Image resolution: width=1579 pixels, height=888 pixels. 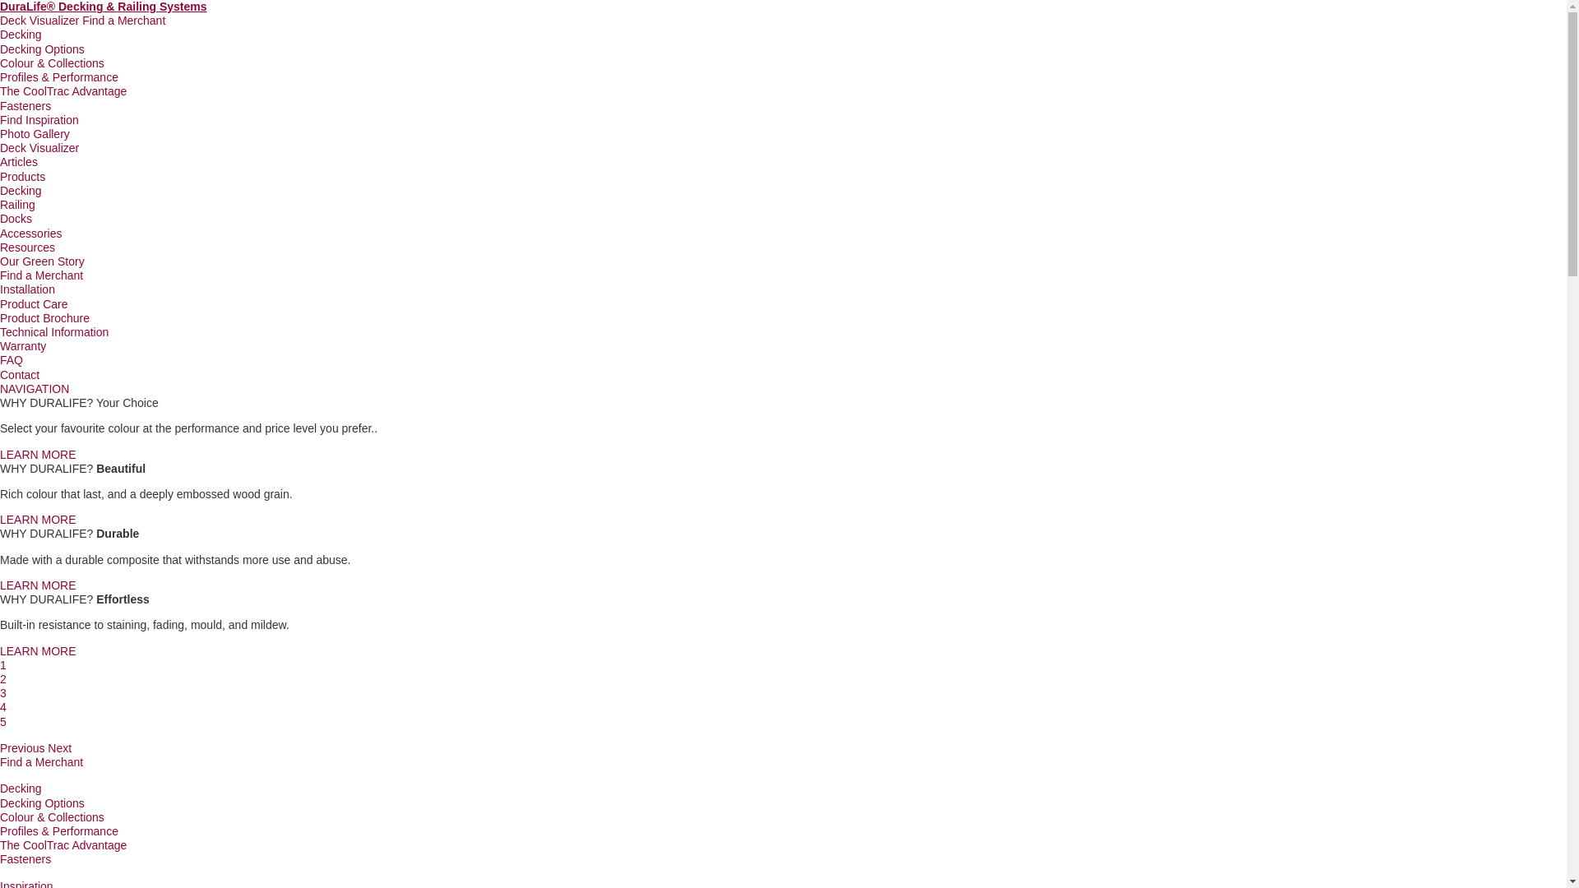 What do you see at coordinates (38, 585) in the screenshot?
I see `LEARN MORE` at bounding box center [38, 585].